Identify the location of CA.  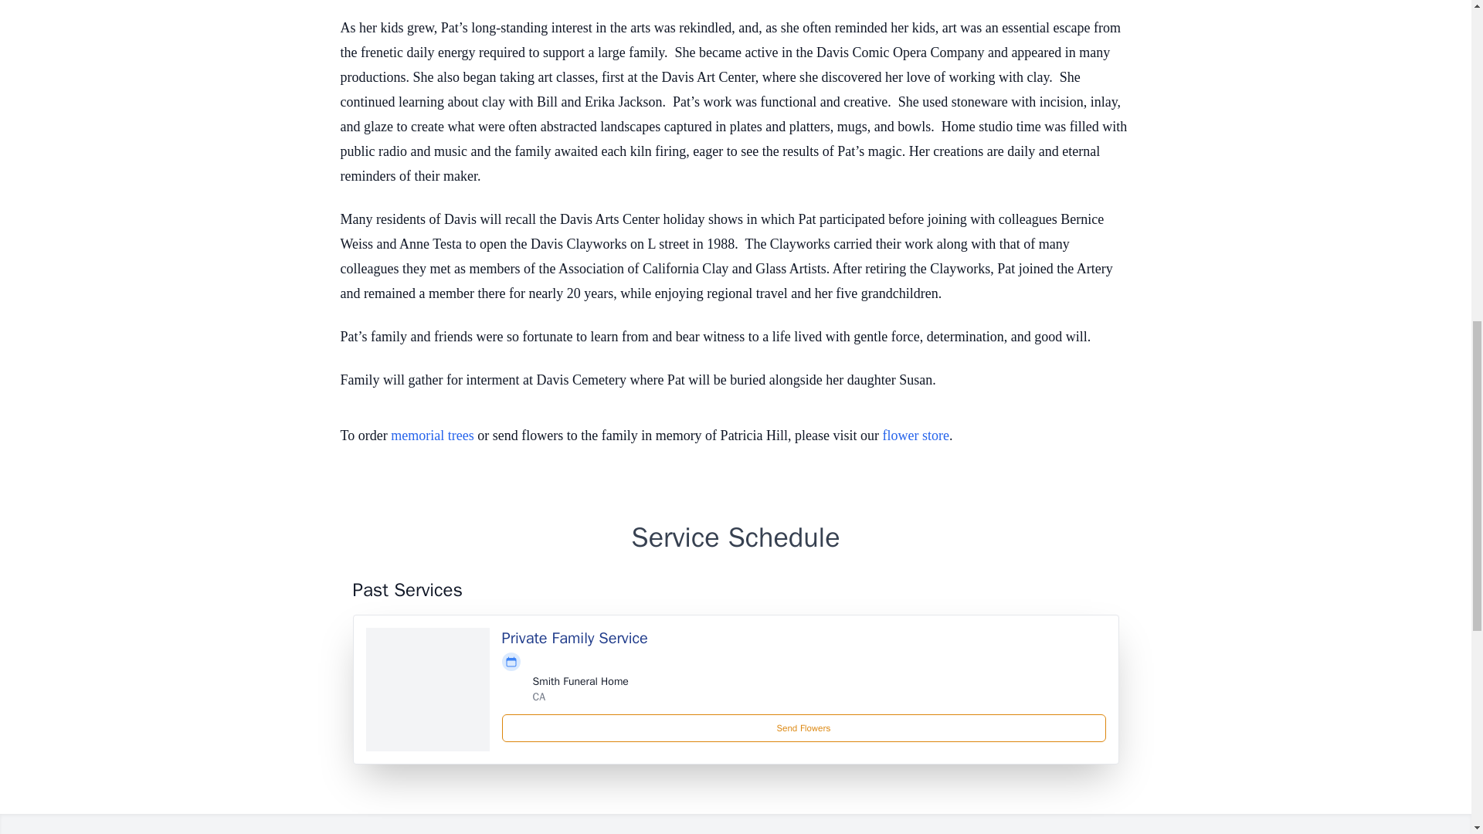
(539, 697).